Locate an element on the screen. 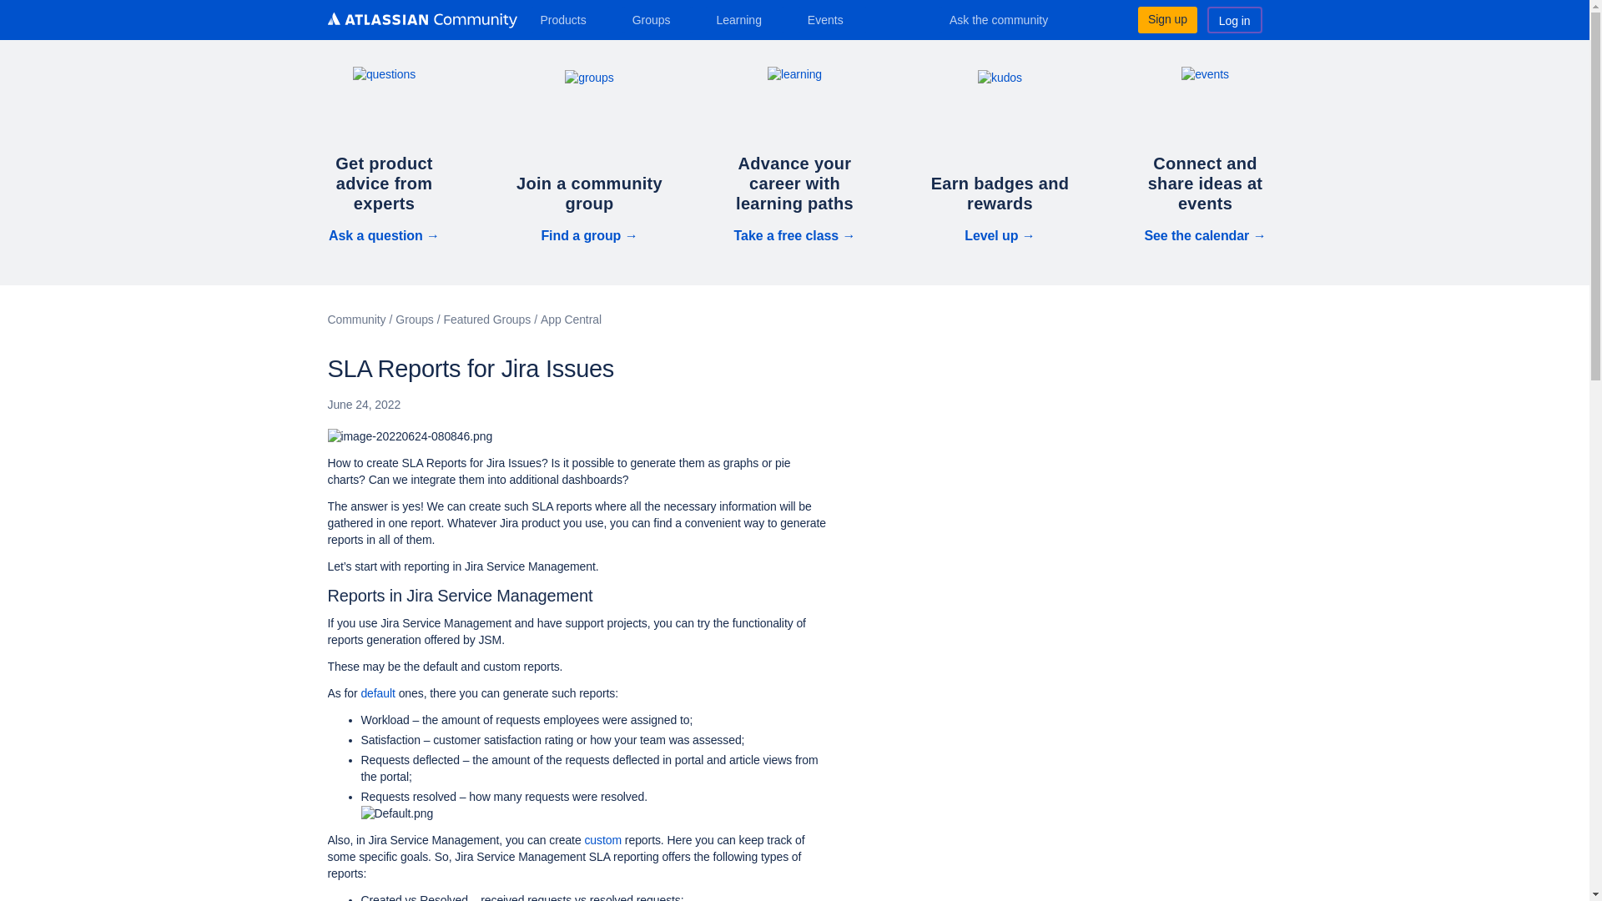  Ask the community  is located at coordinates (1010, 19).